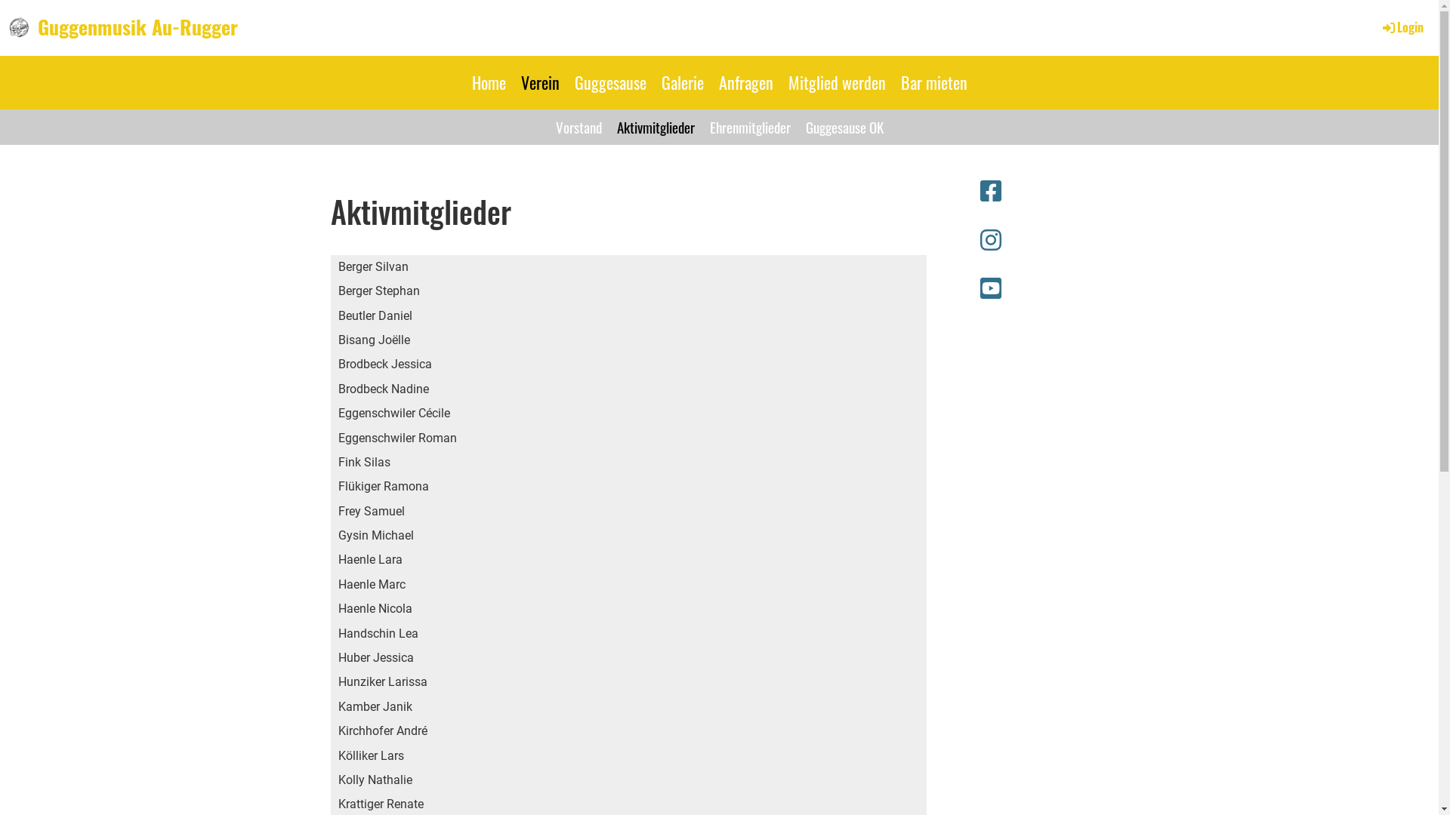  What do you see at coordinates (578, 127) in the screenshot?
I see `Vorstand` at bounding box center [578, 127].